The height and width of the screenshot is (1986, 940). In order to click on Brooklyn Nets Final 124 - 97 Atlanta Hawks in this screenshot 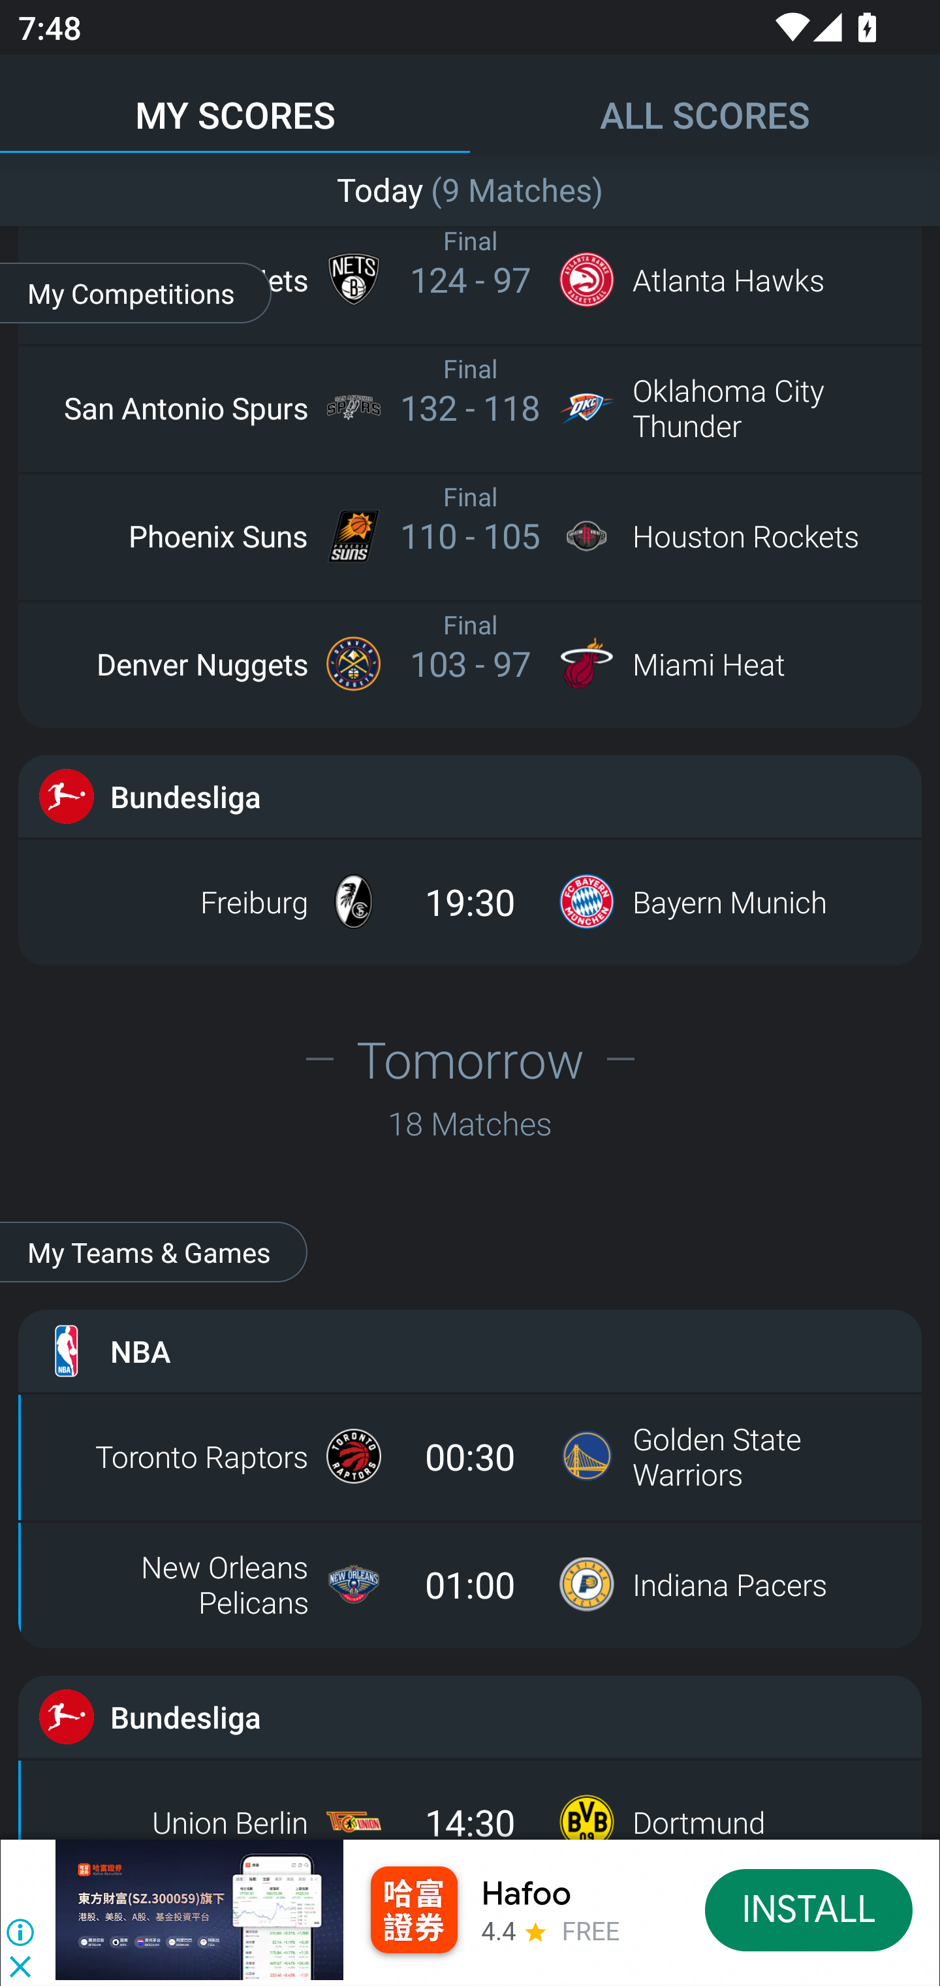, I will do `click(470, 280)`.